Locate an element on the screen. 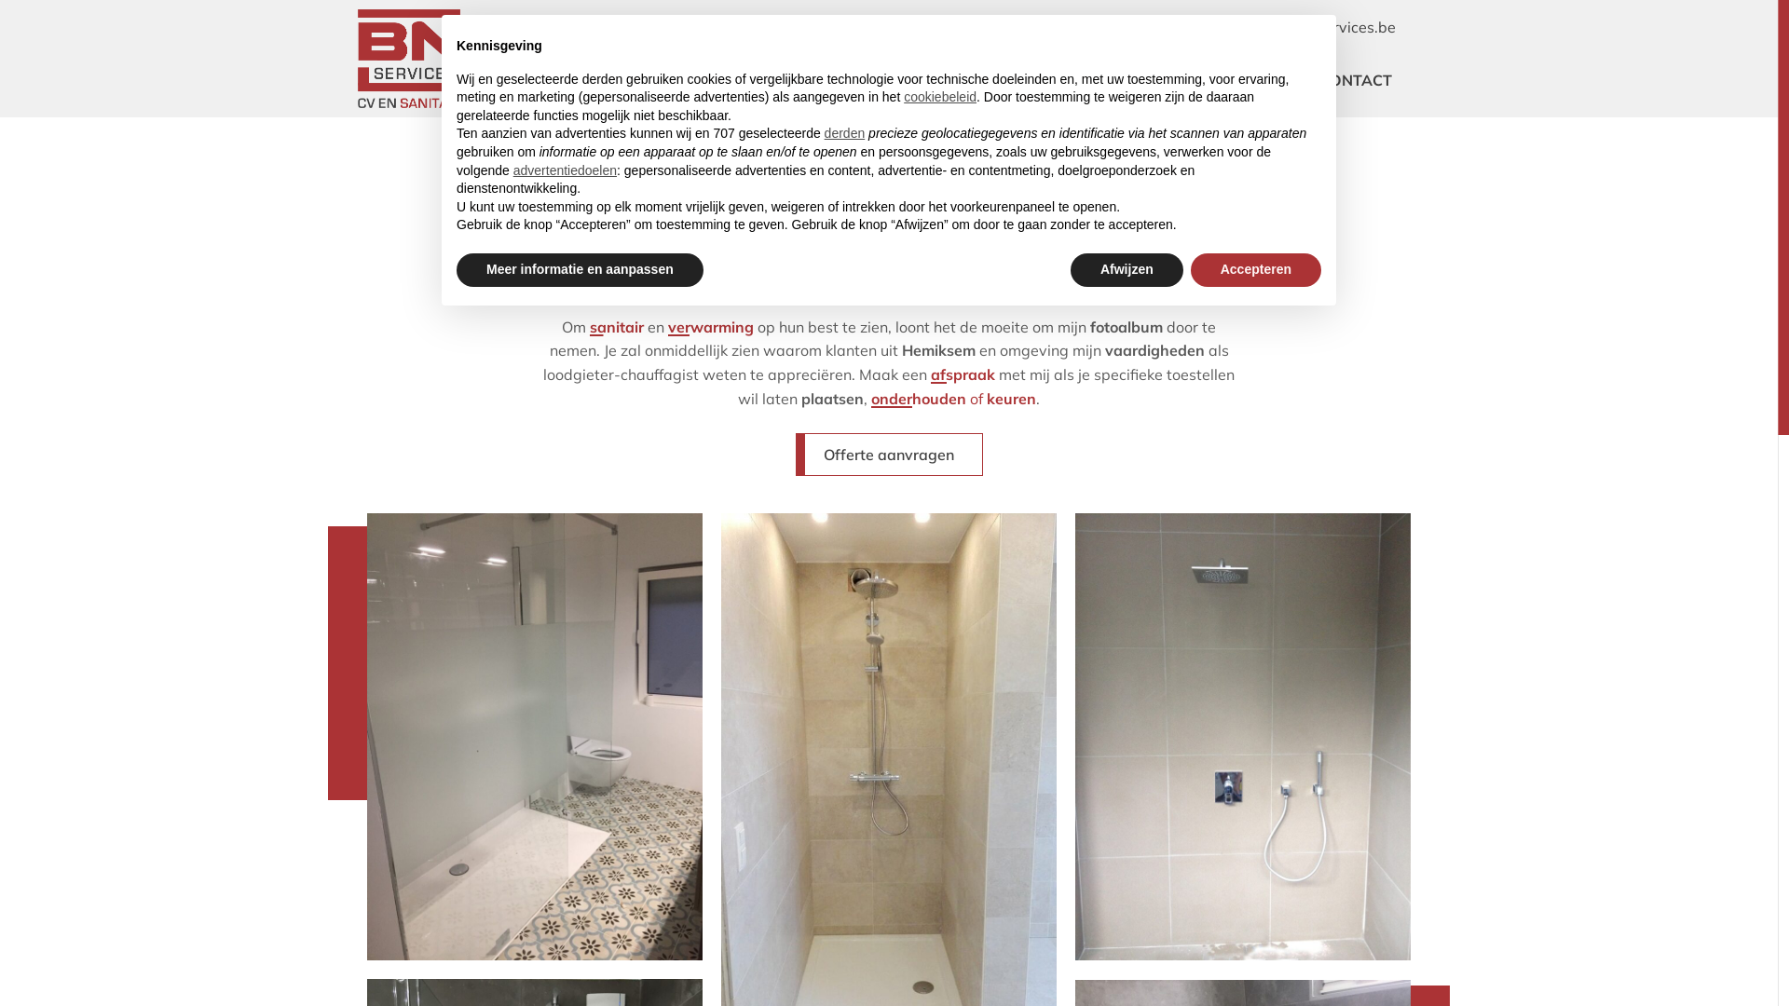 The image size is (1789, 1006). afspraak is located at coordinates (963, 374).